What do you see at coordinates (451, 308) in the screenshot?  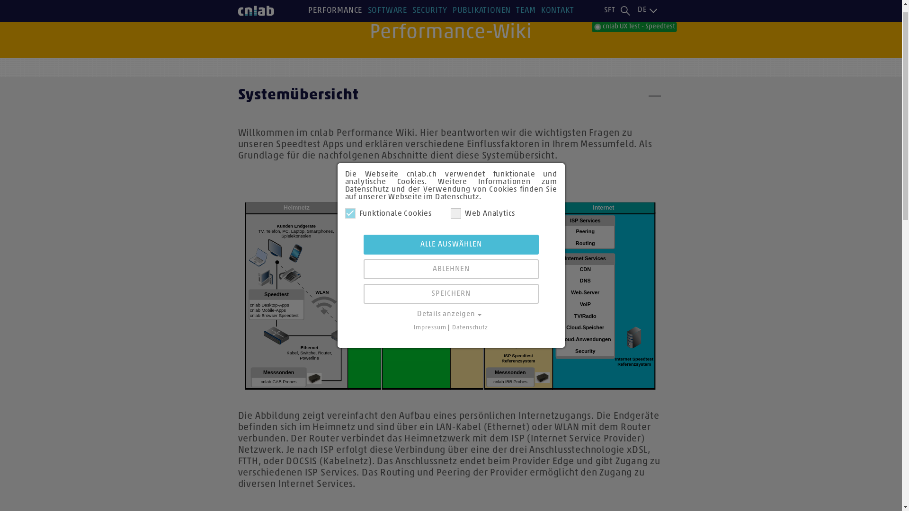 I see `SPEICHERN` at bounding box center [451, 308].